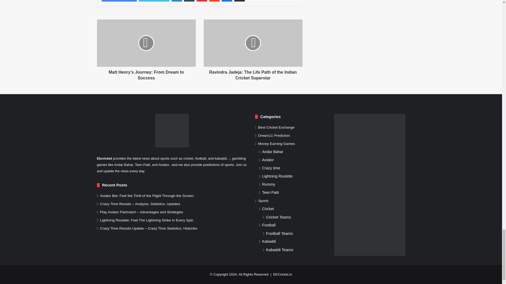 This screenshot has height=284, width=506. Describe the element at coordinates (227, 1) in the screenshot. I see `Messenger` at that location.